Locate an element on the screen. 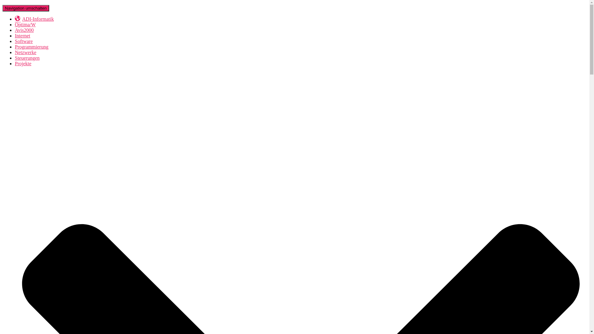 This screenshot has width=594, height=334. Steuerungen is located at coordinates (27, 58).